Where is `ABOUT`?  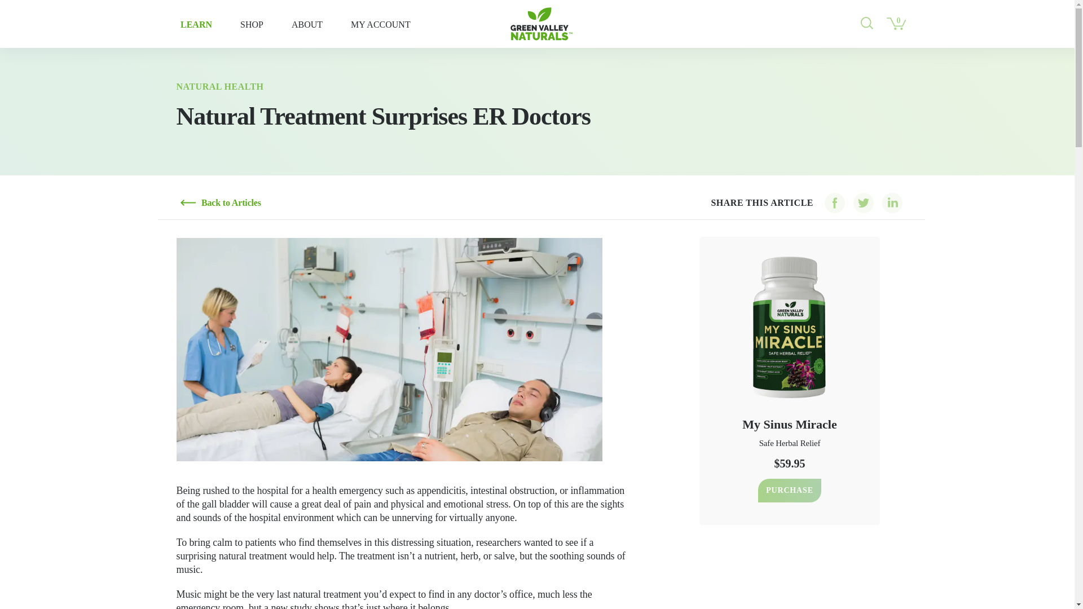 ABOUT is located at coordinates (307, 24).